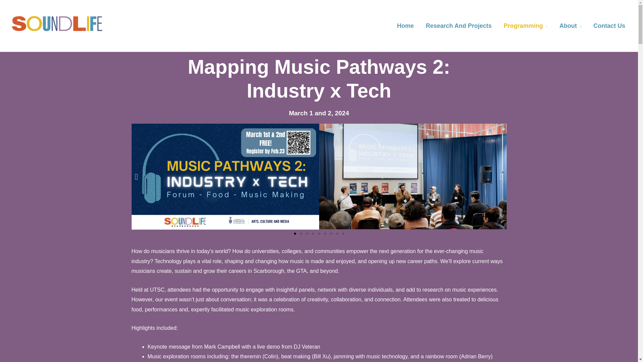  Describe the element at coordinates (570, 25) in the screenshot. I see `About` at that location.